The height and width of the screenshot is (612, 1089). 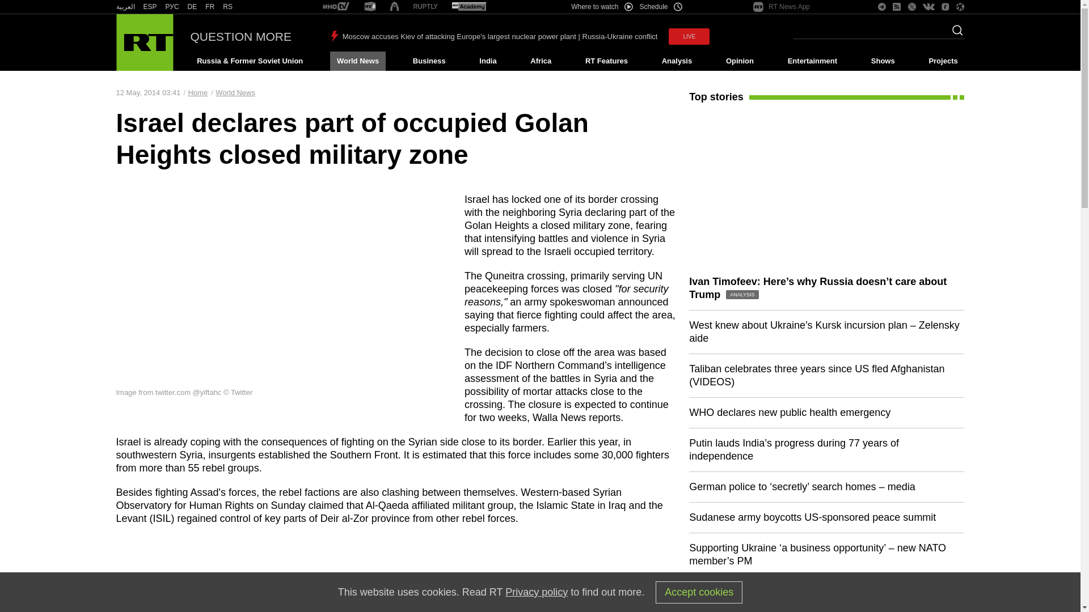 I want to click on ESP, so click(x=150, y=7).